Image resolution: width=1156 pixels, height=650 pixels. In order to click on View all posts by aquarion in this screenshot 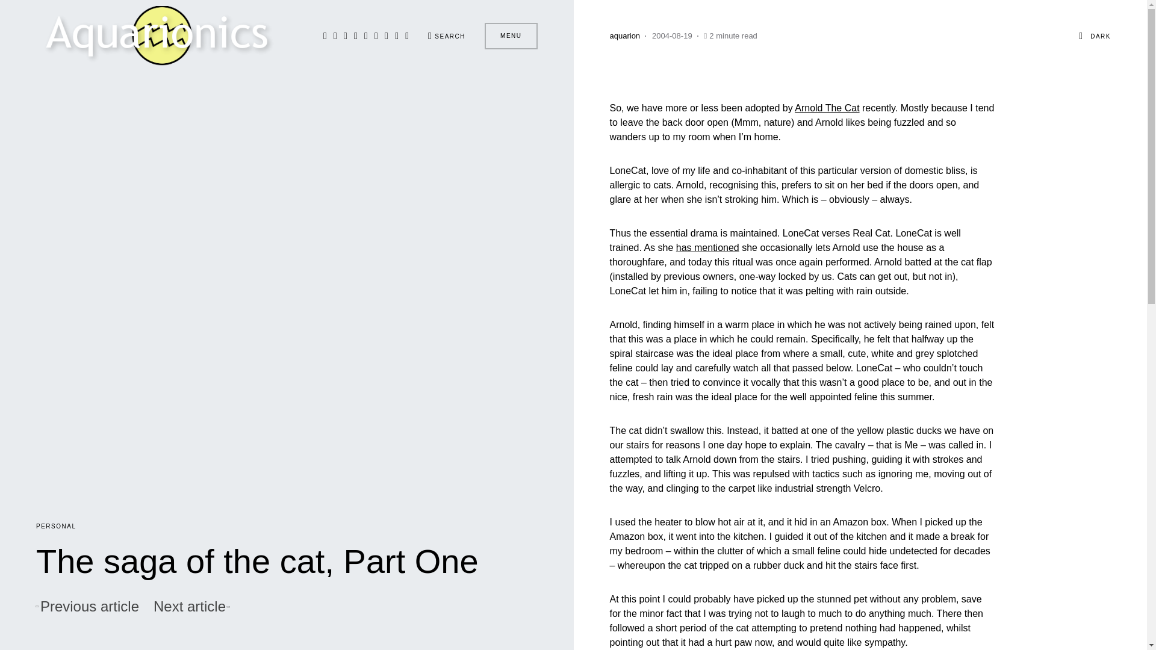, I will do `click(624, 36)`.